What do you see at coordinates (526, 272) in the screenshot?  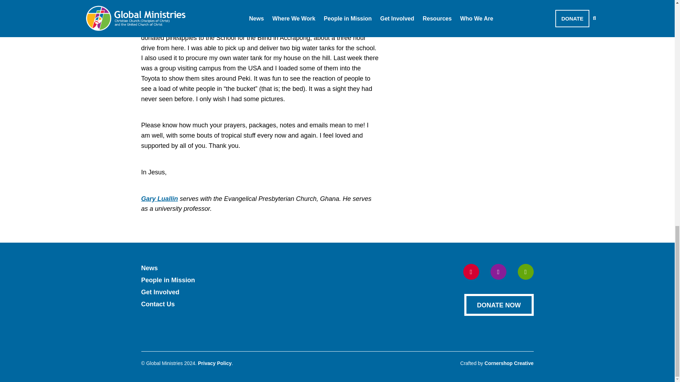 I see `Follow us on Vimeo` at bounding box center [526, 272].